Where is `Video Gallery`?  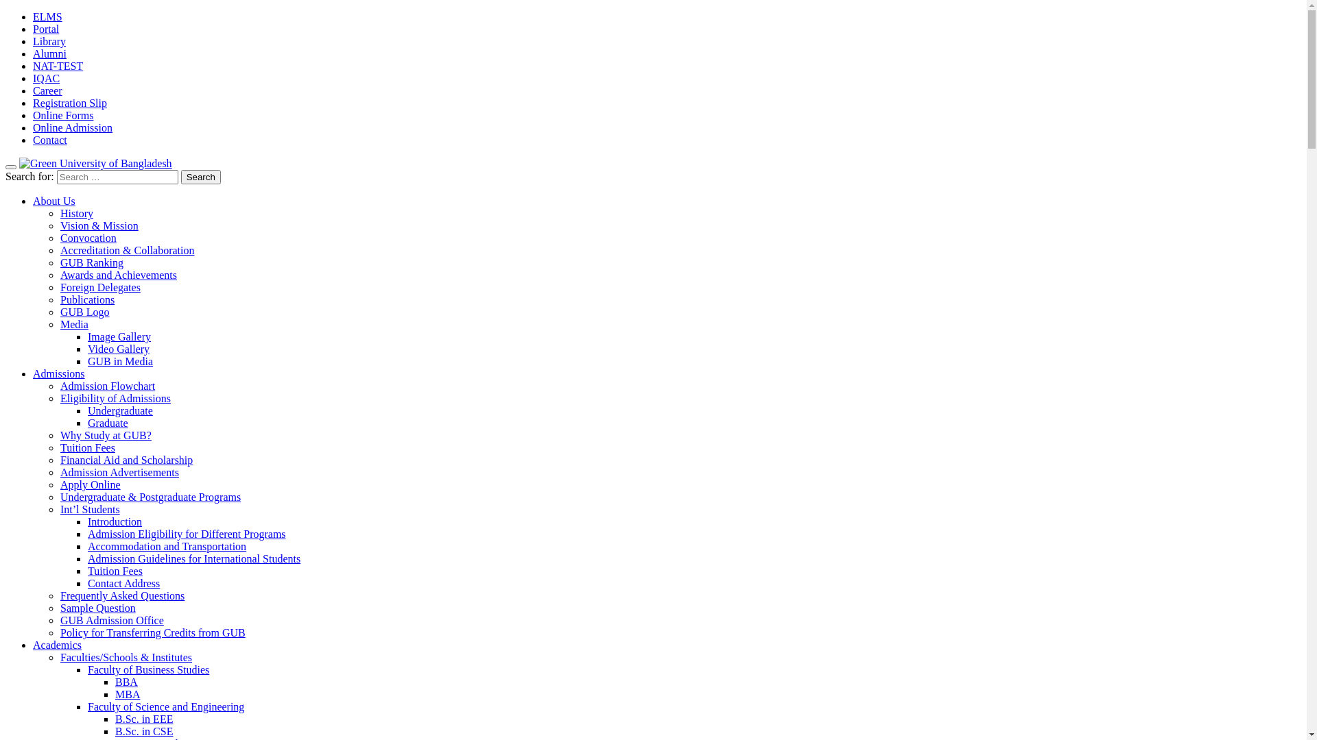
Video Gallery is located at coordinates (119, 349).